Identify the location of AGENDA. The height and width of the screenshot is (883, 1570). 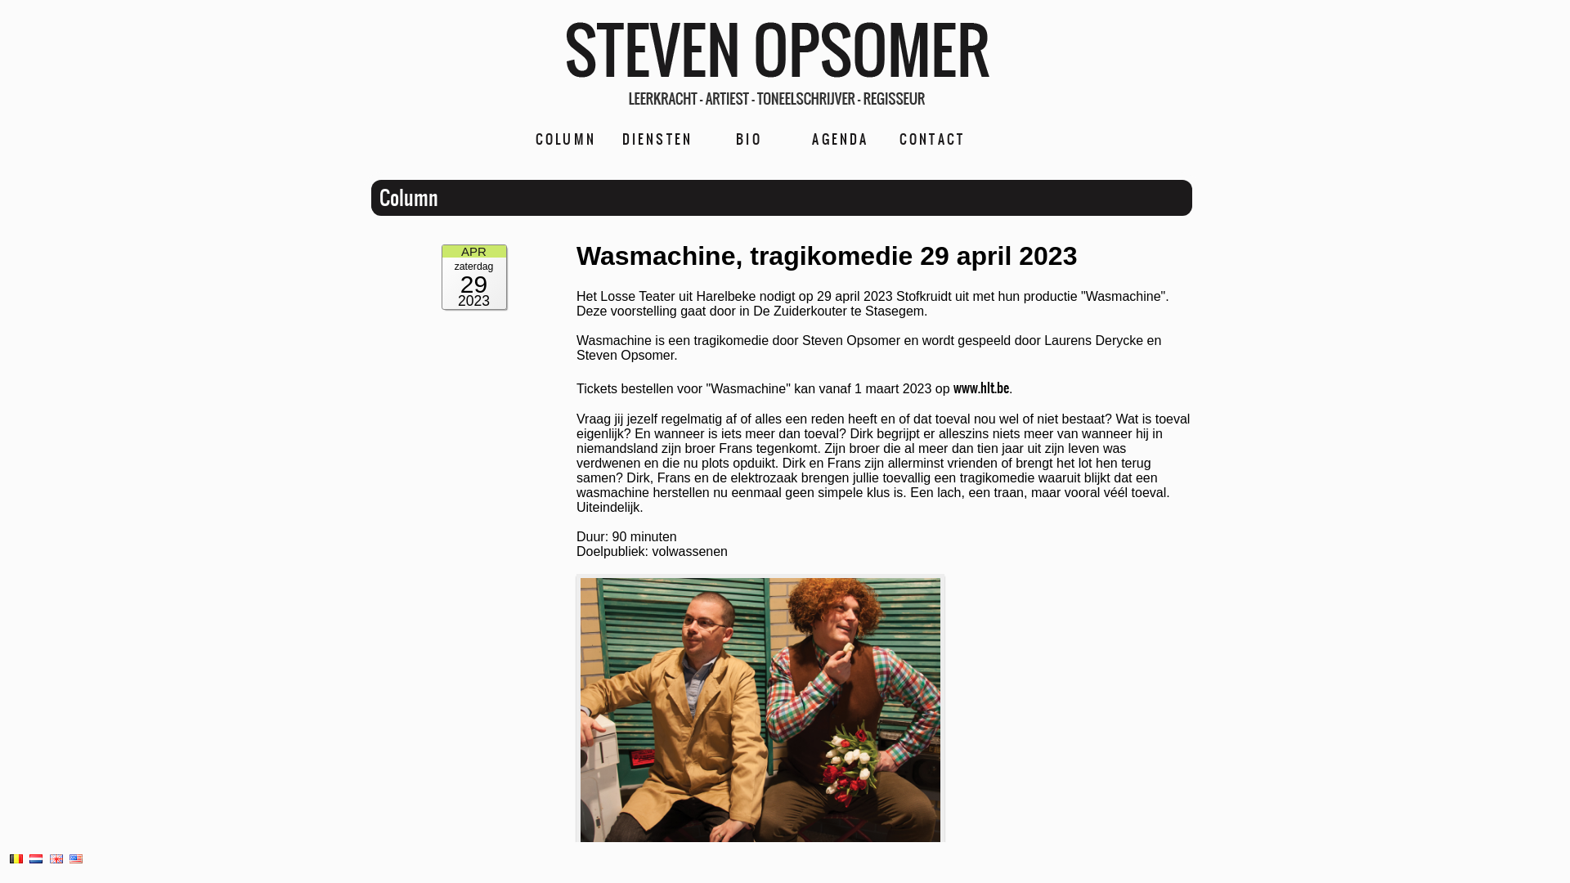
(841, 139).